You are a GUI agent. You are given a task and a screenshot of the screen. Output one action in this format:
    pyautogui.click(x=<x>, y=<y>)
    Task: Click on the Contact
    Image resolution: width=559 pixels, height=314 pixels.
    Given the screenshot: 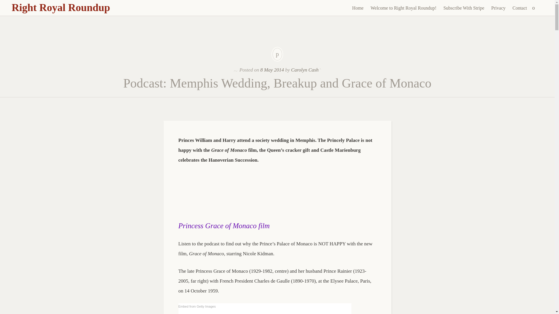 What is the action you would take?
    pyautogui.click(x=519, y=8)
    